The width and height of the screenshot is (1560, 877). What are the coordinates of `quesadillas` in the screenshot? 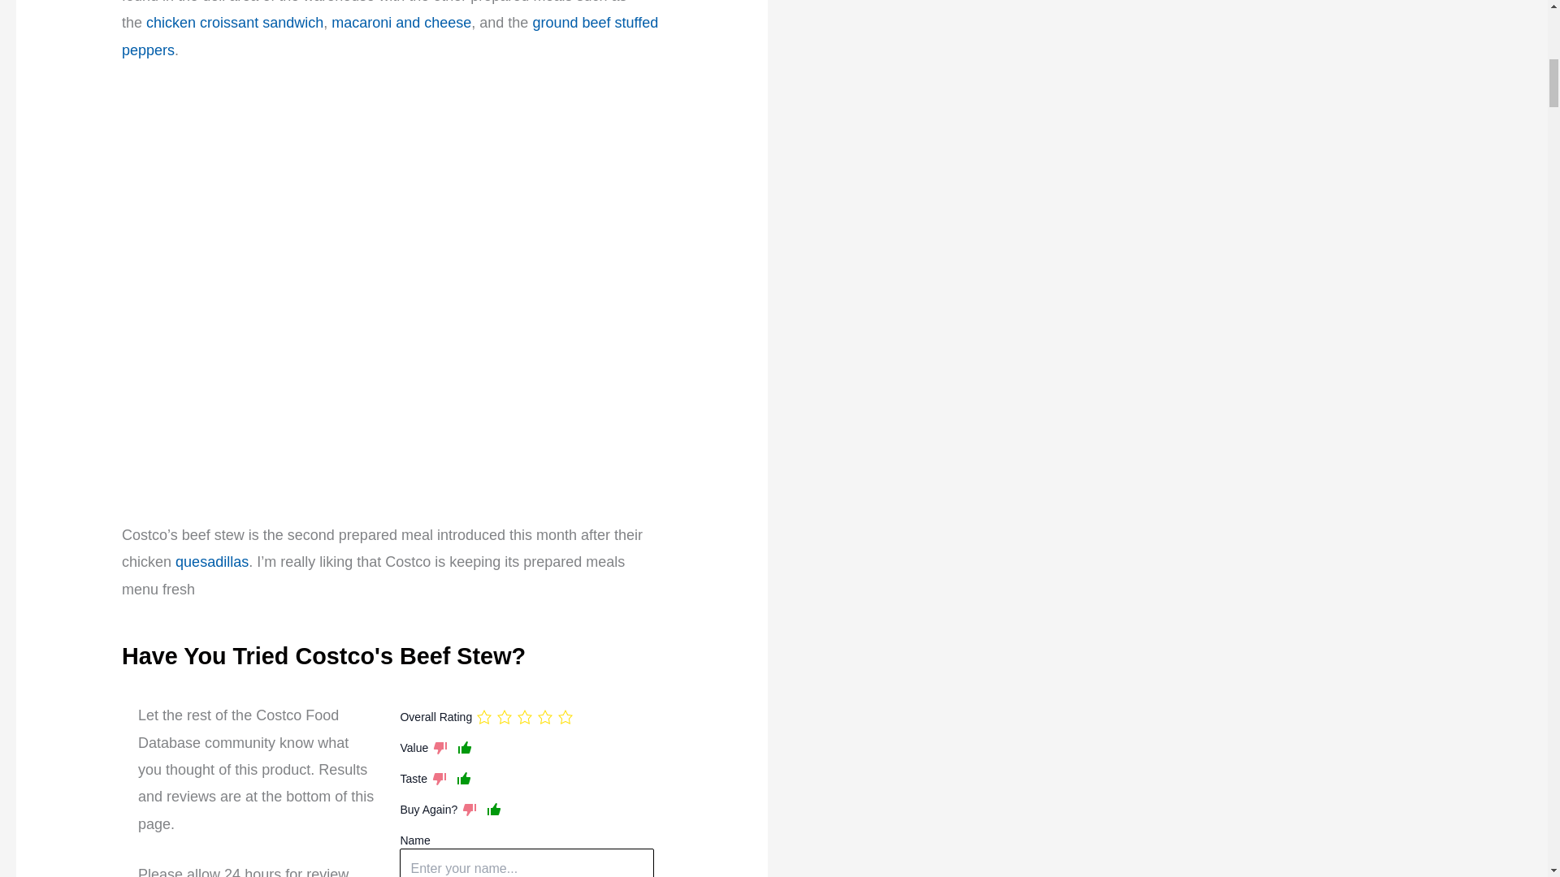 It's located at (211, 562).